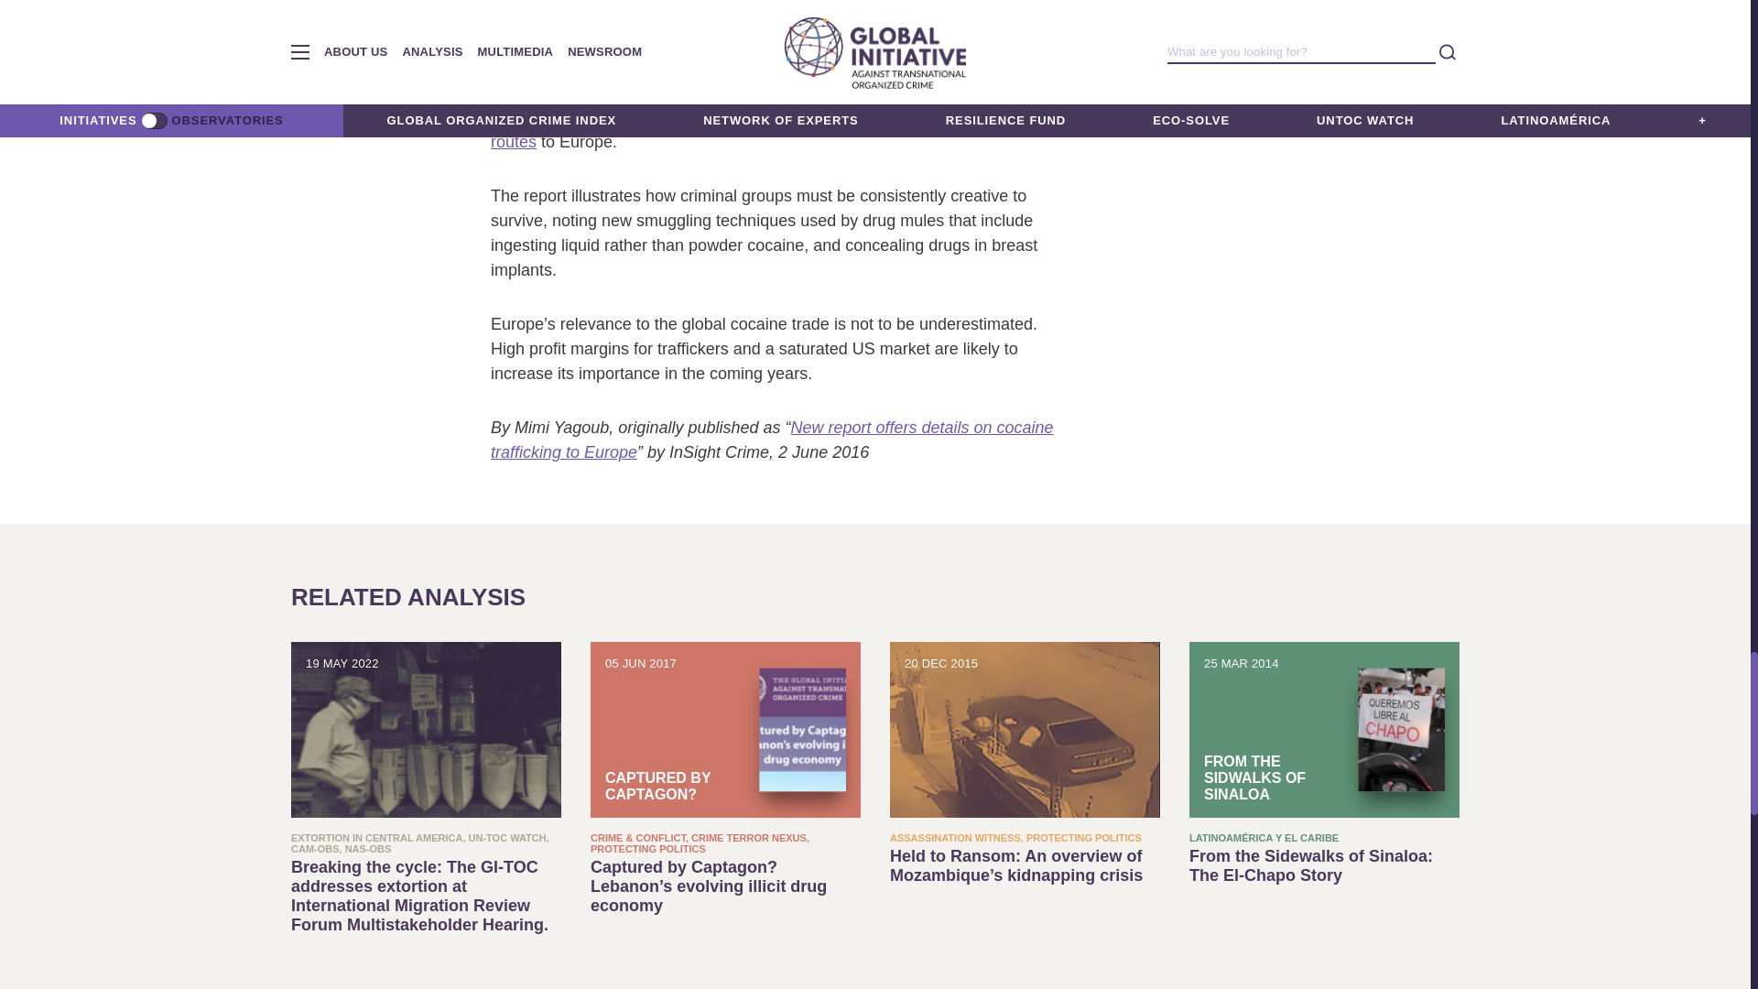  What do you see at coordinates (564, 117) in the screenshot?
I see `Link to Peru landing page. ` at bounding box center [564, 117].